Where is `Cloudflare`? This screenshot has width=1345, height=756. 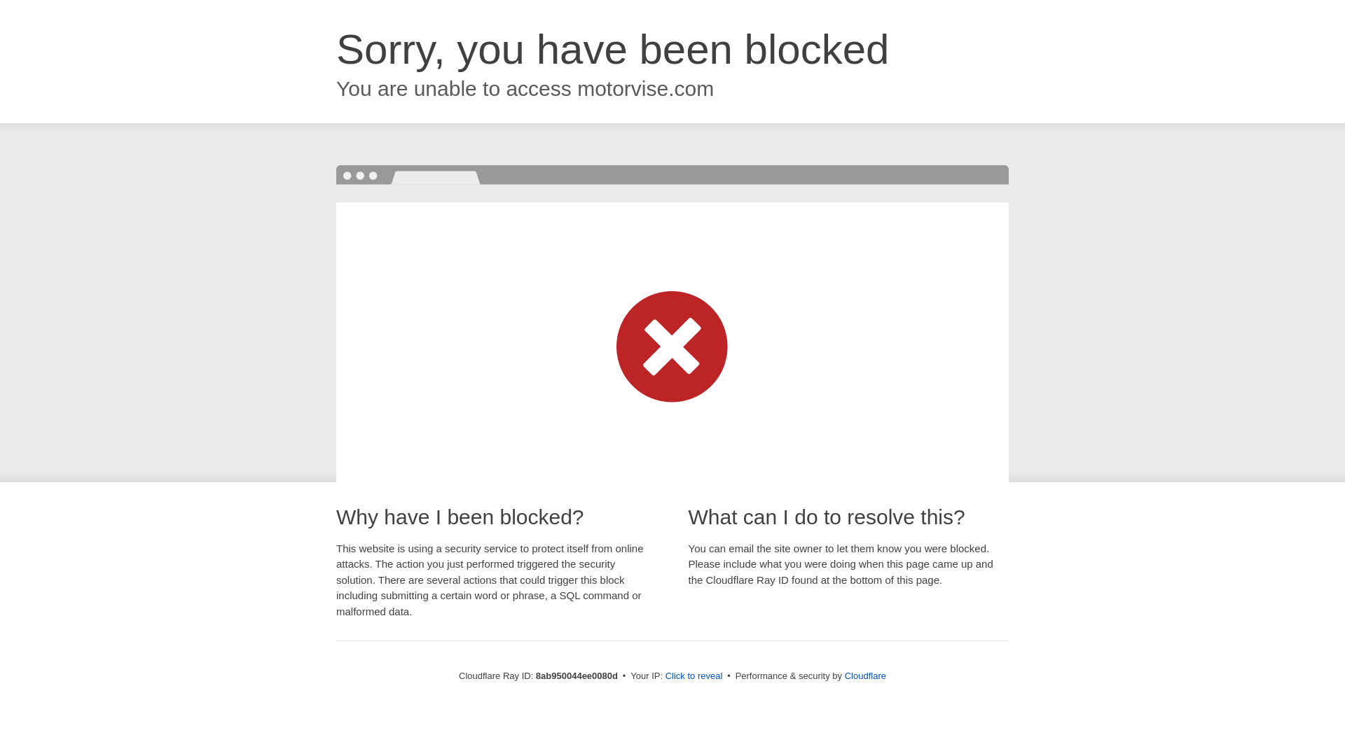 Cloudflare is located at coordinates (865, 675).